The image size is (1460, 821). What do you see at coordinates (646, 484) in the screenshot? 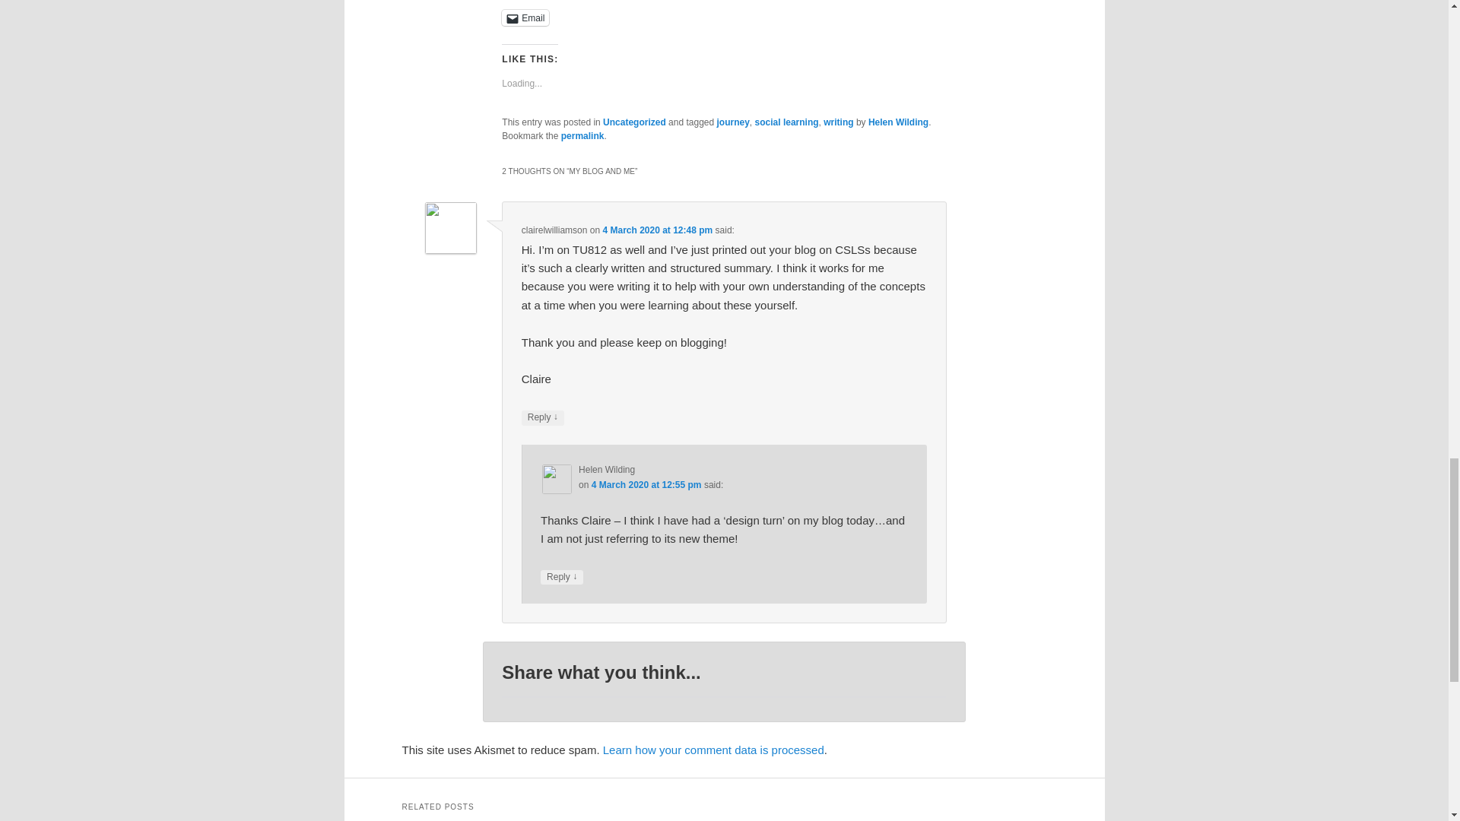
I see `4 March 2020 at 12:55 pm` at bounding box center [646, 484].